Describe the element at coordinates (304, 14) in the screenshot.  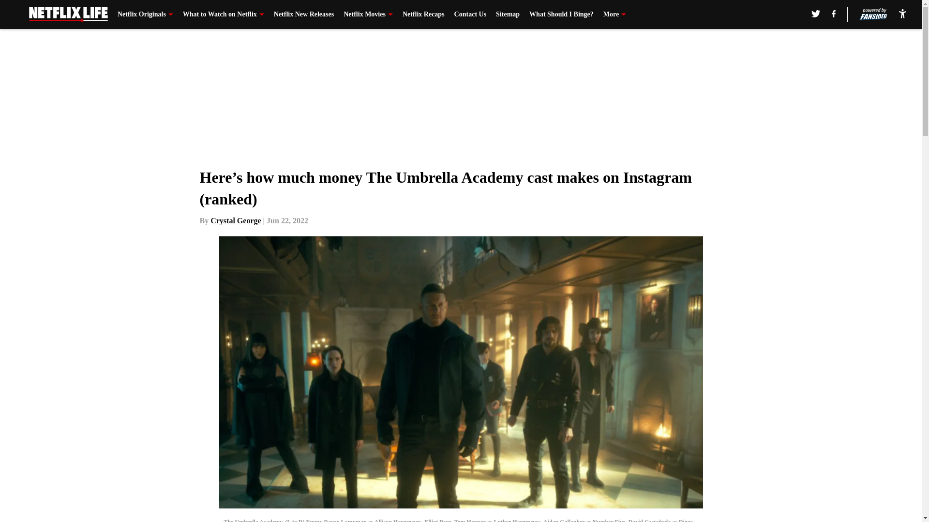
I see `Netflix New Releases` at that location.